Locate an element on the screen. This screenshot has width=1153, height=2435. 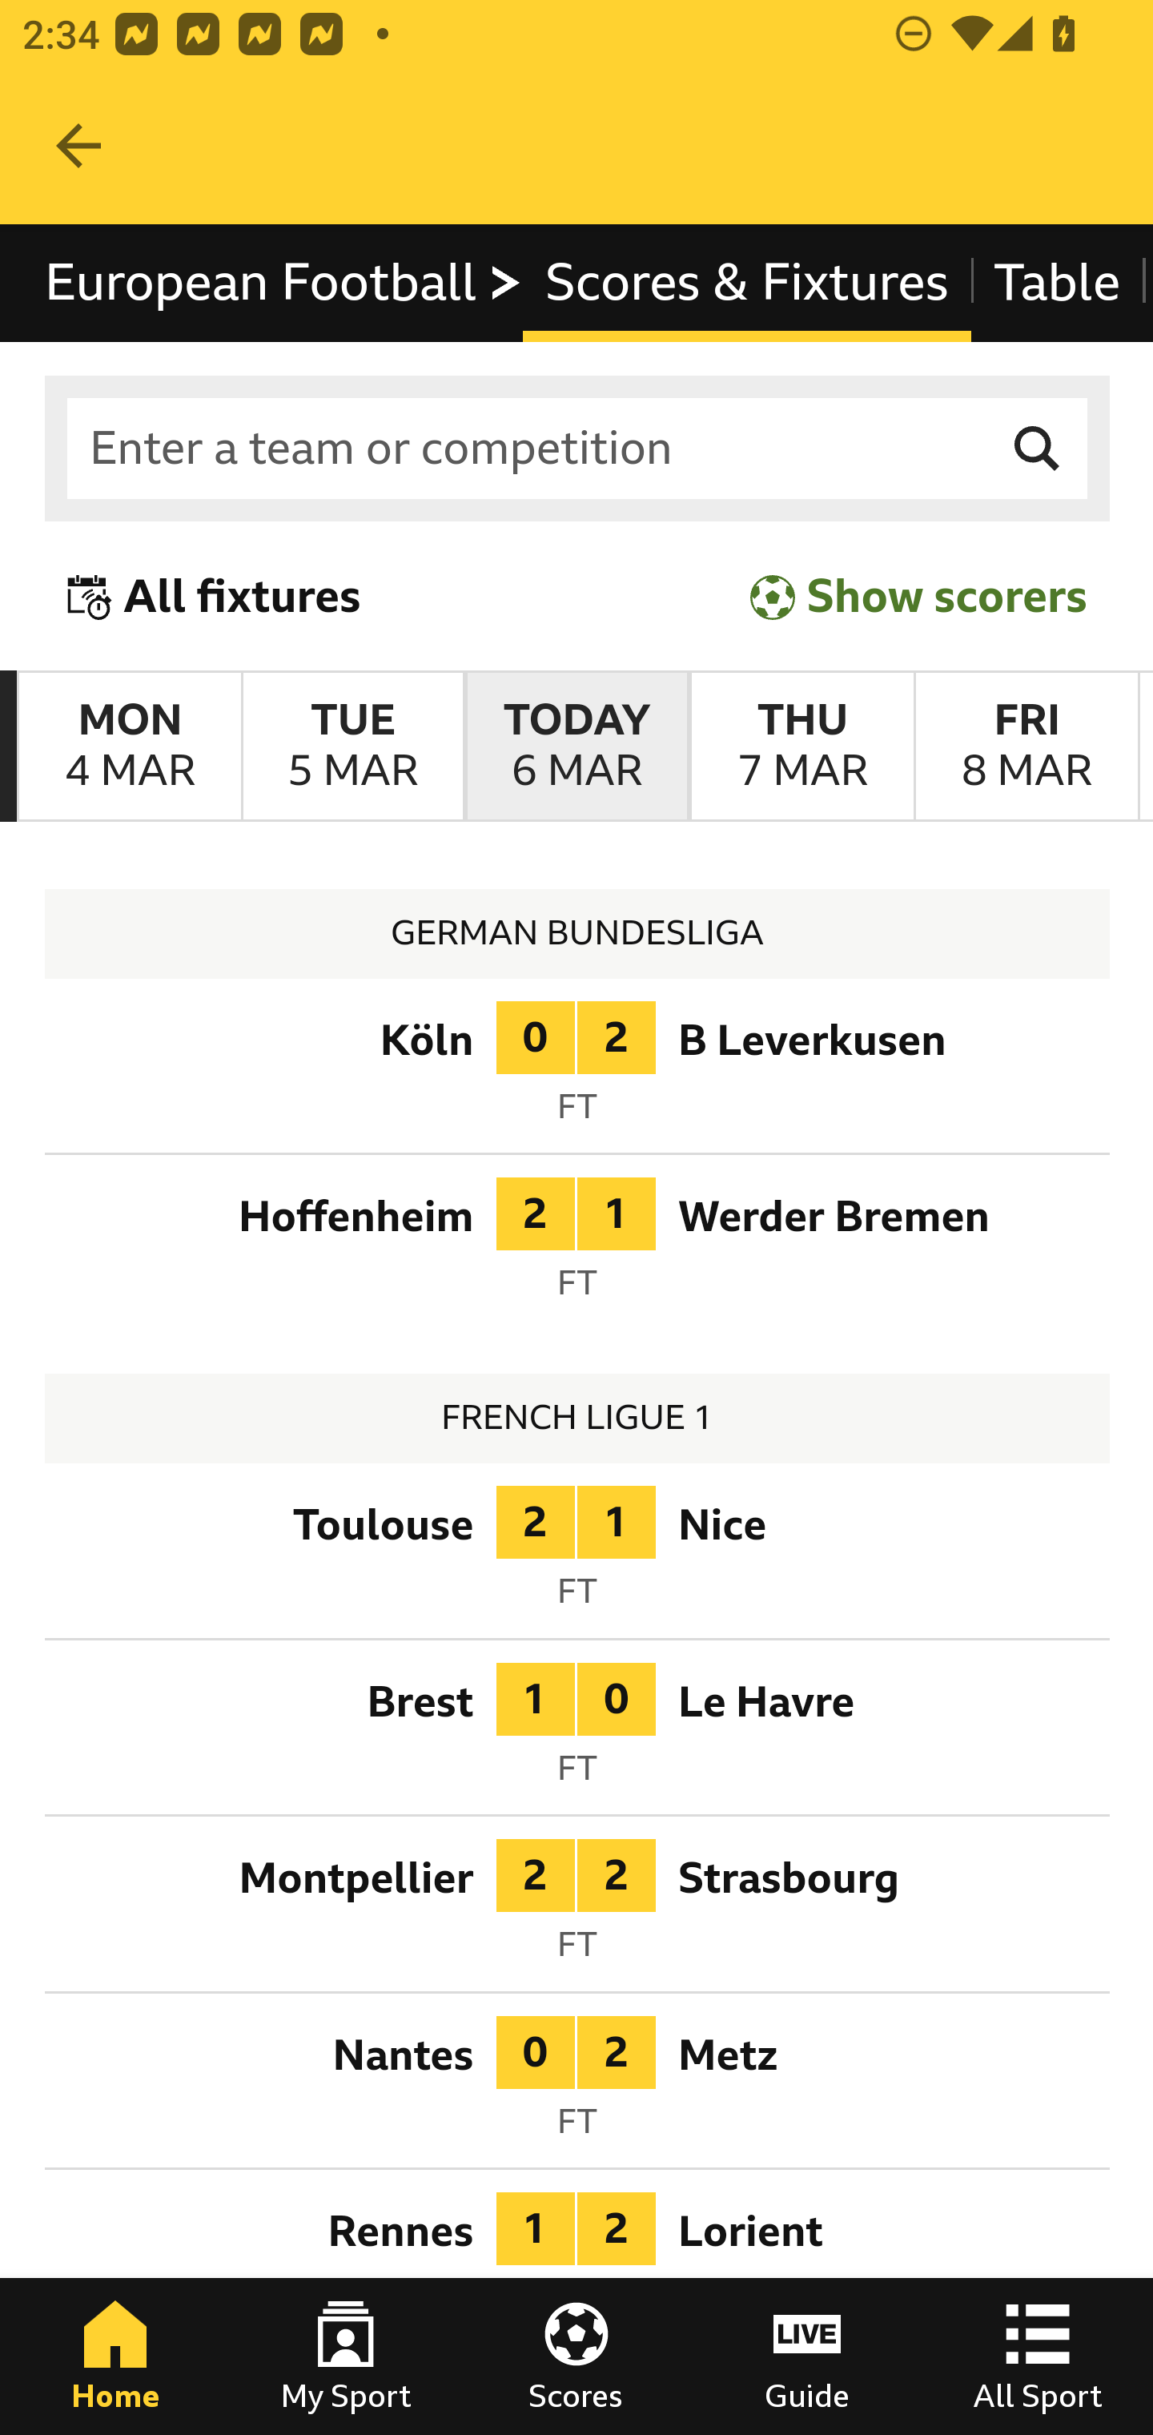
All fixtures is located at coordinates (215, 596).